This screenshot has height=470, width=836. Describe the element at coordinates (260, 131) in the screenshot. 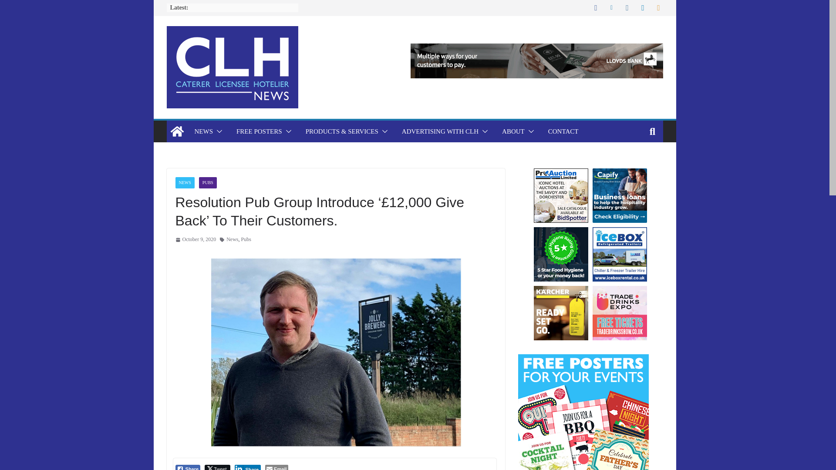

I see `FREE POSTERS` at that location.